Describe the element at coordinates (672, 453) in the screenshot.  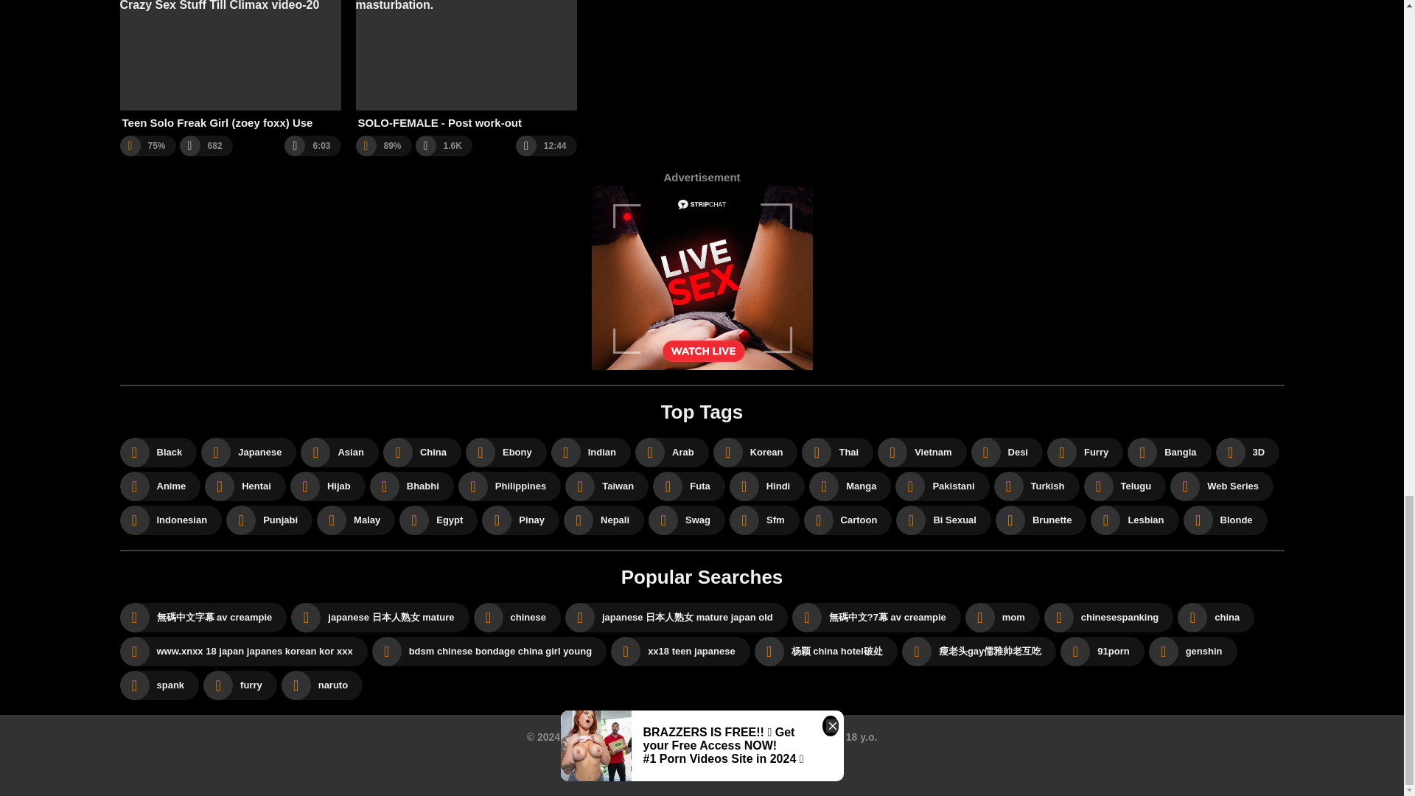
I see `Arab` at that location.